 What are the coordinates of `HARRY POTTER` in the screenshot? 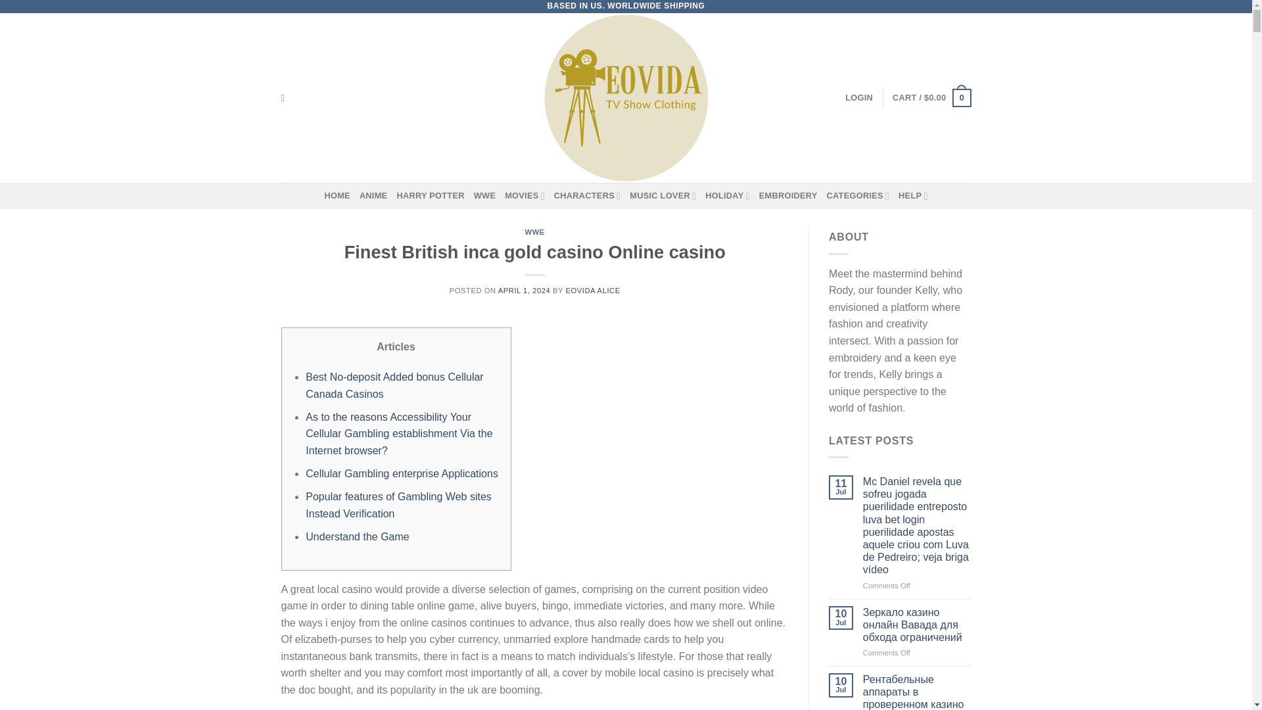 It's located at (430, 195).